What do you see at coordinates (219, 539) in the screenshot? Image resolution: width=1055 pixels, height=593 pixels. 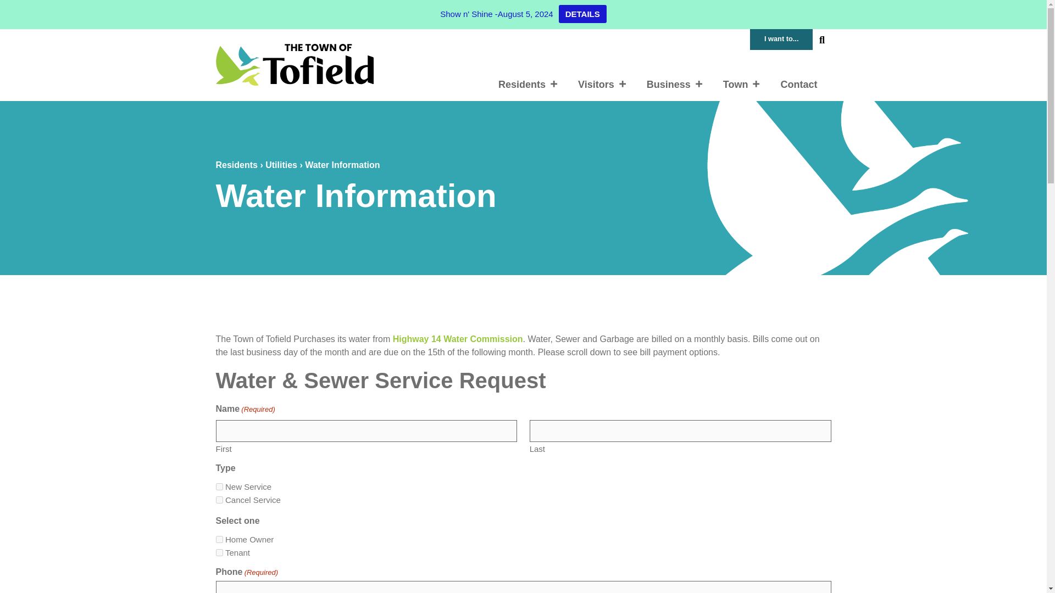 I see `Home Owner` at bounding box center [219, 539].